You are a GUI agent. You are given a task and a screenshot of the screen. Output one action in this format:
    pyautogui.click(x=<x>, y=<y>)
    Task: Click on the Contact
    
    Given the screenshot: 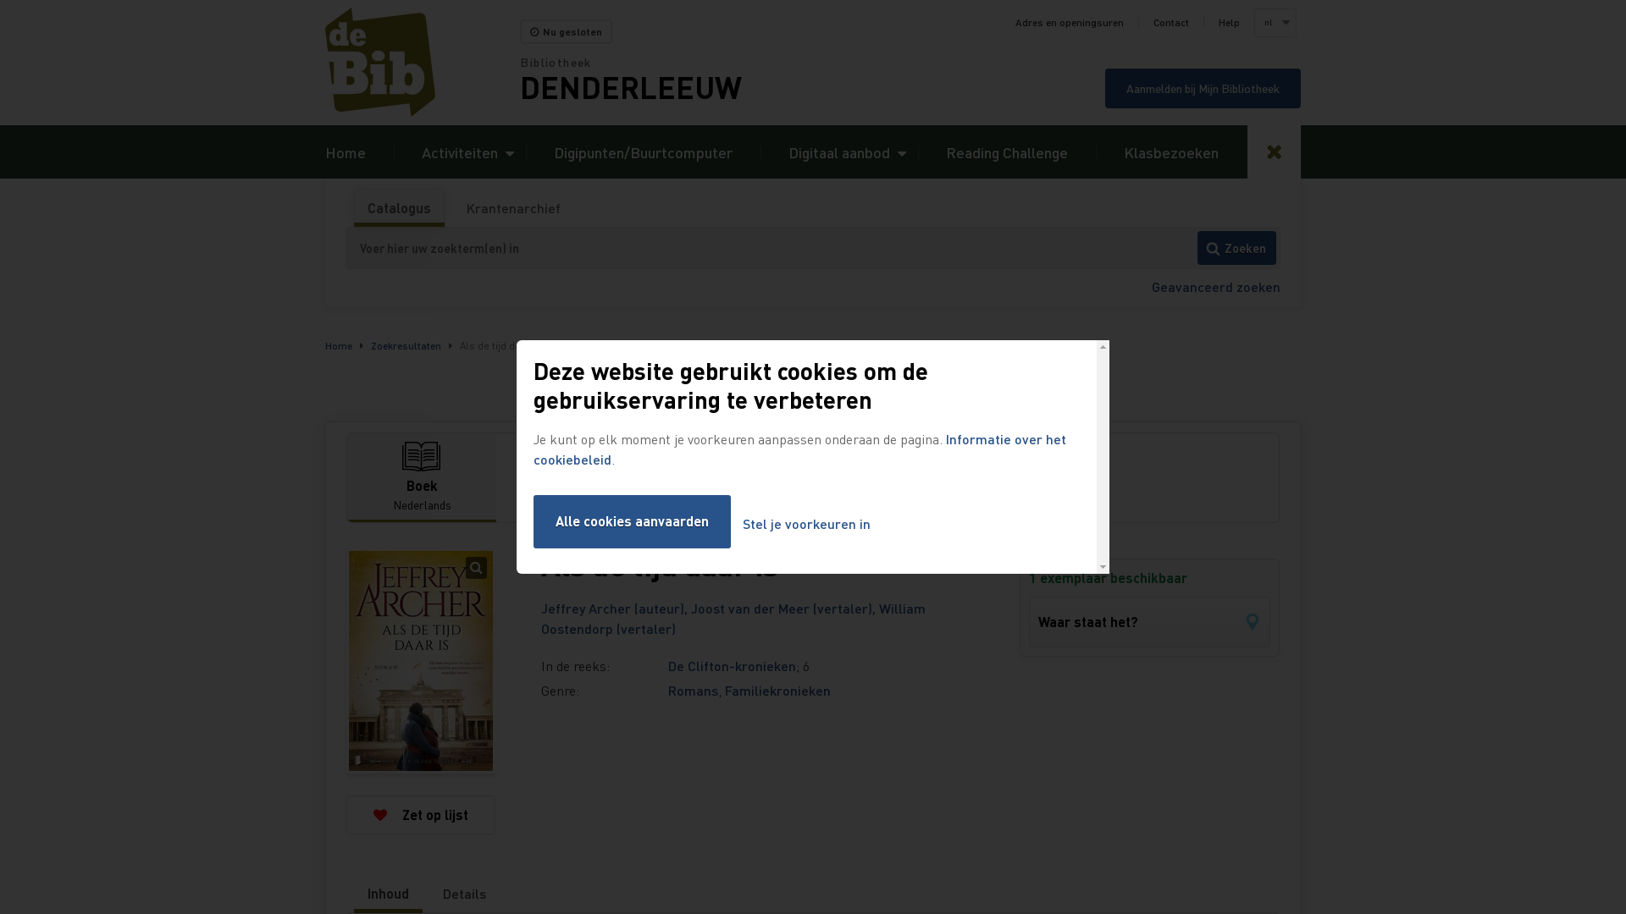 What is the action you would take?
    pyautogui.click(x=1171, y=23)
    